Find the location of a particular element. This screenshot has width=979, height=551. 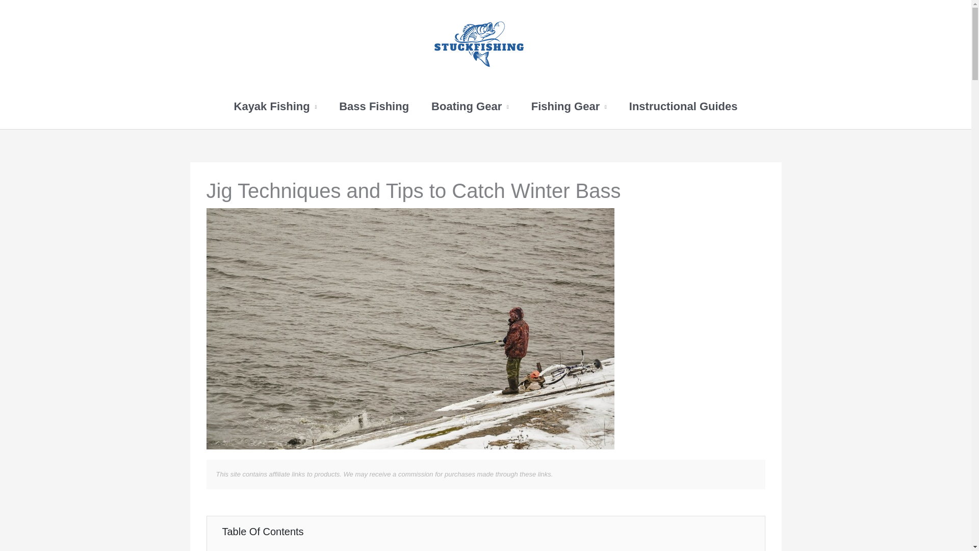

Fishing Gear is located at coordinates (569, 106).